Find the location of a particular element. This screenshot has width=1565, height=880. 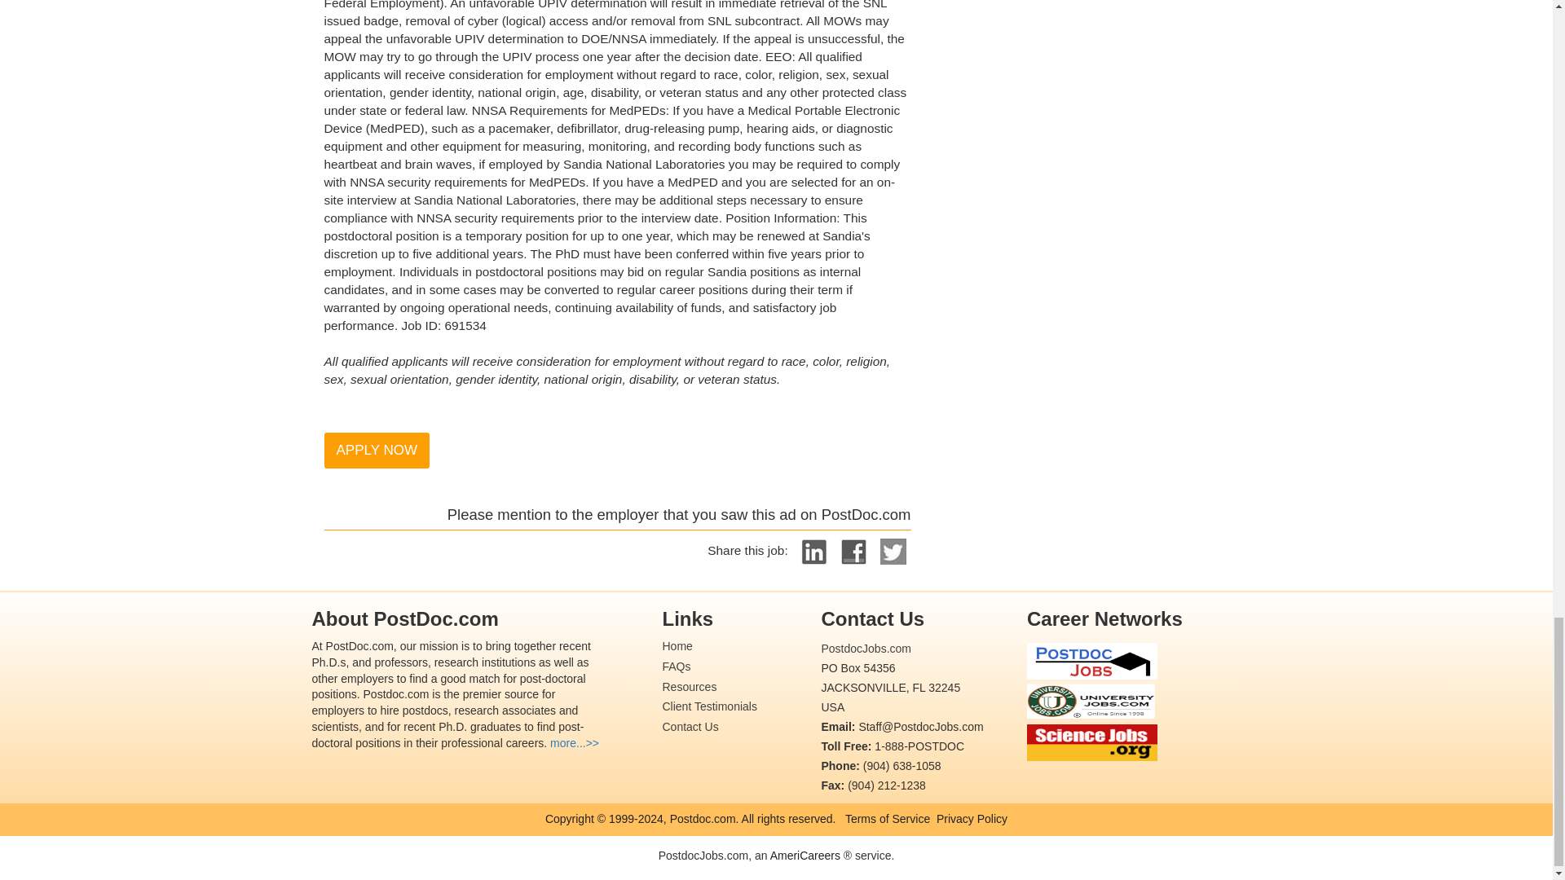

Home is located at coordinates (677, 646).